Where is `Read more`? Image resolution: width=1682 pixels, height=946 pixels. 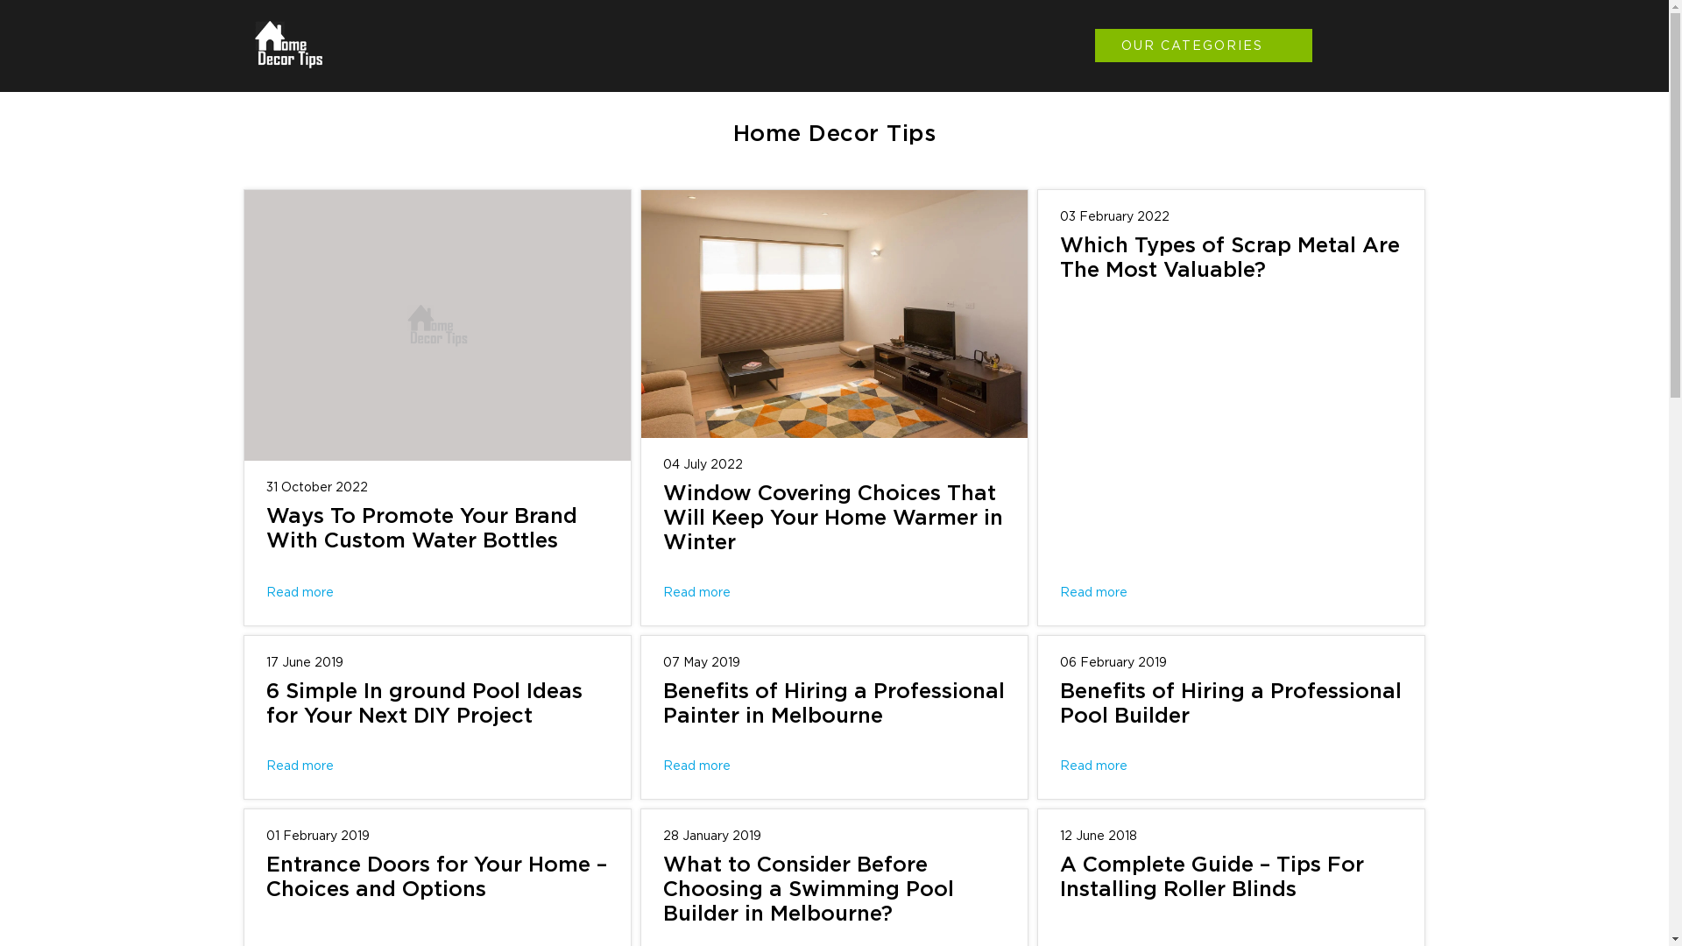
Read more is located at coordinates (1093, 593).